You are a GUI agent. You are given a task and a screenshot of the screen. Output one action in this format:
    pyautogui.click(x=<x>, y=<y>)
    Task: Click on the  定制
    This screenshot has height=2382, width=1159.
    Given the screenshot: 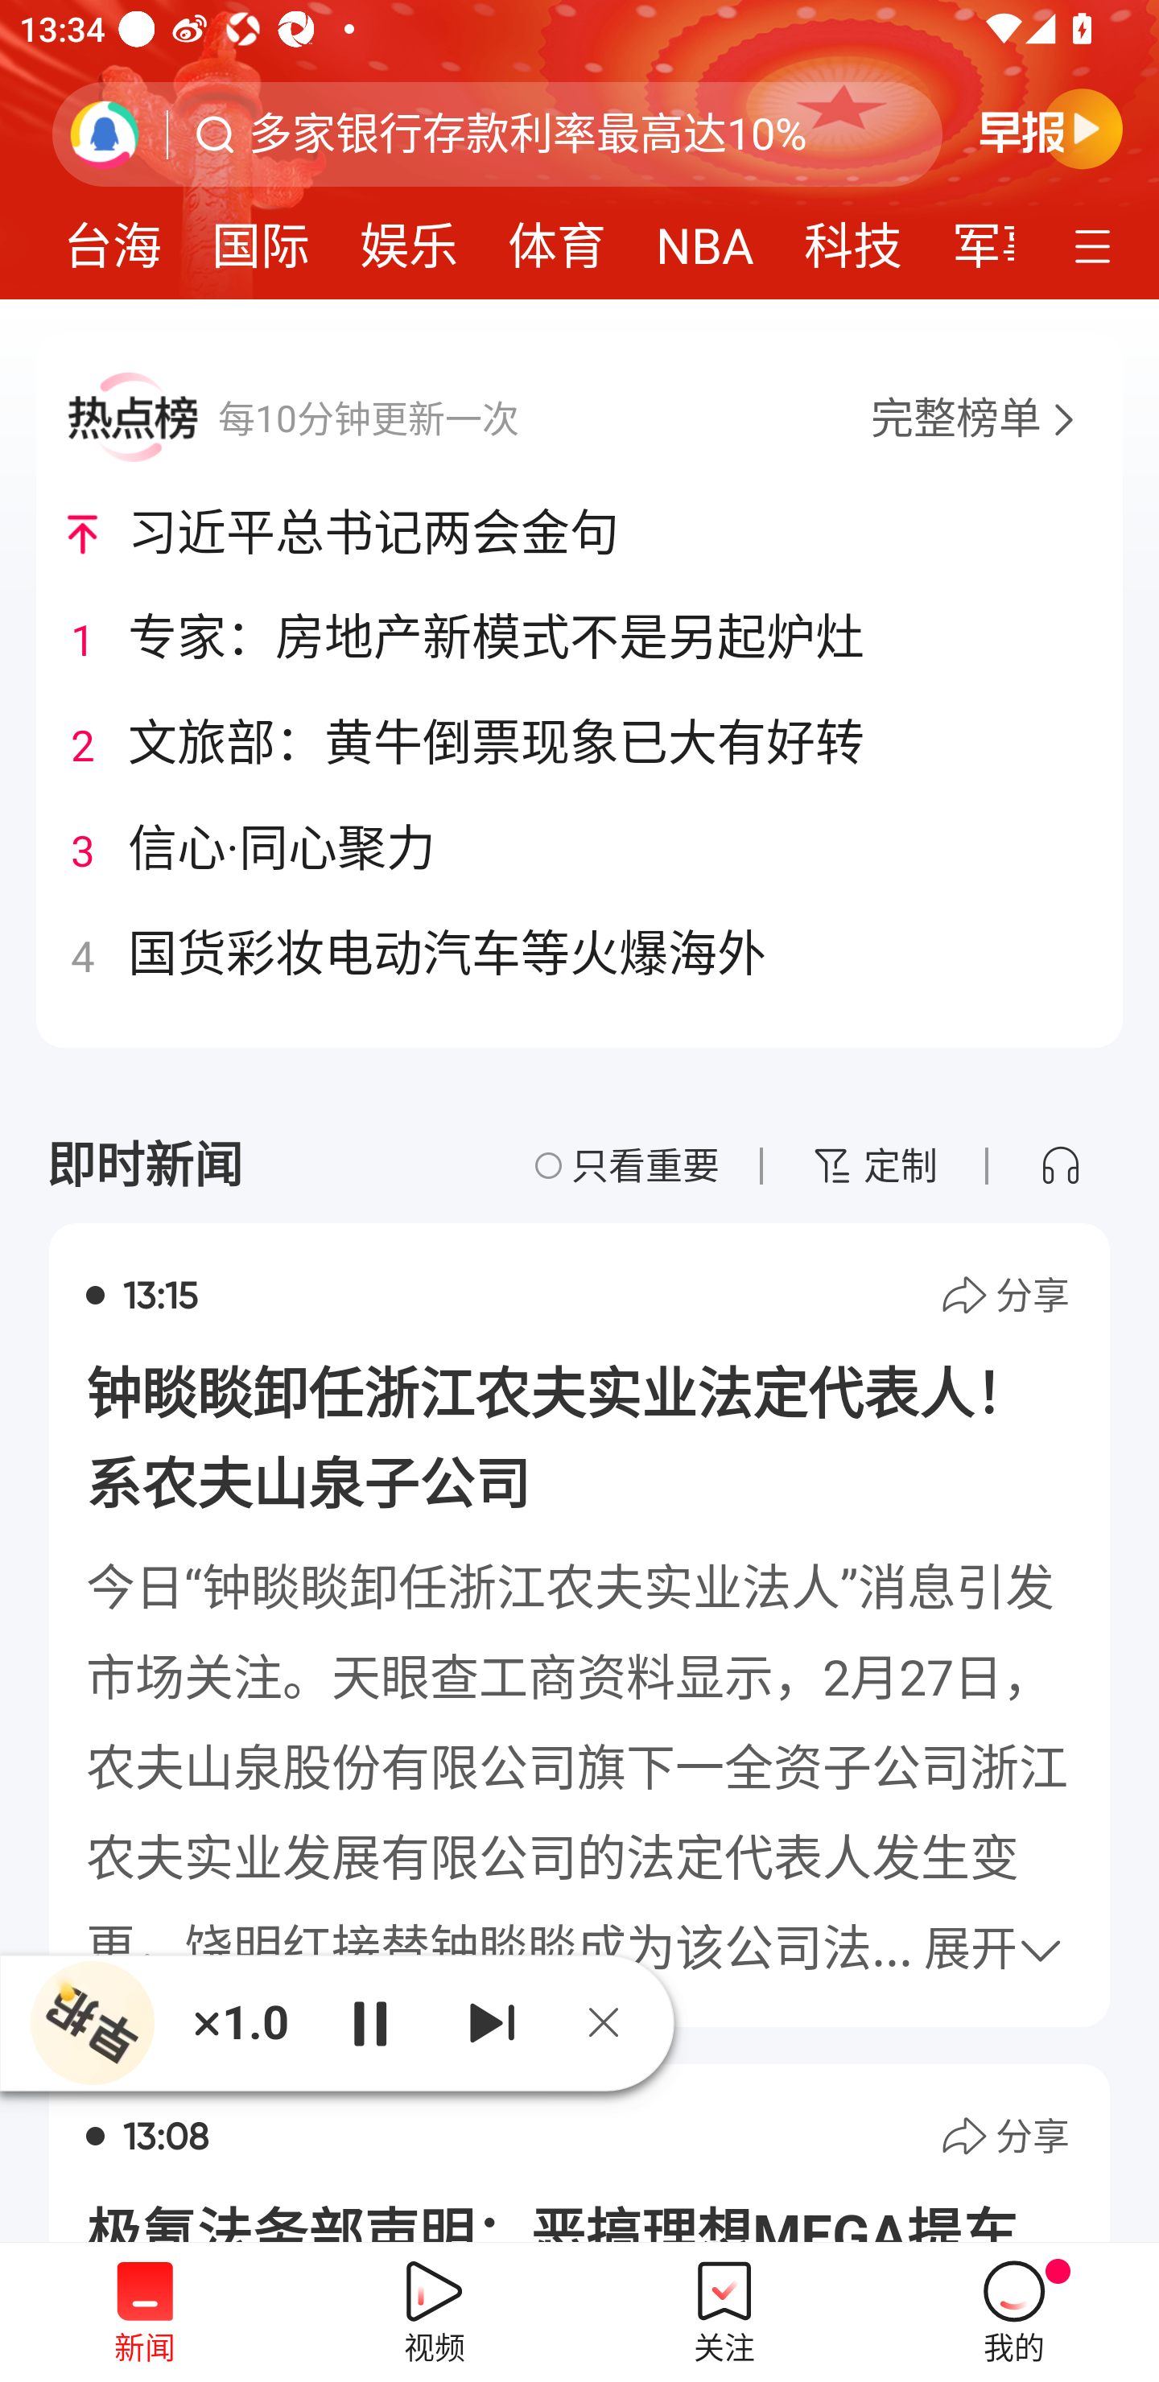 What is the action you would take?
    pyautogui.click(x=874, y=1165)
    